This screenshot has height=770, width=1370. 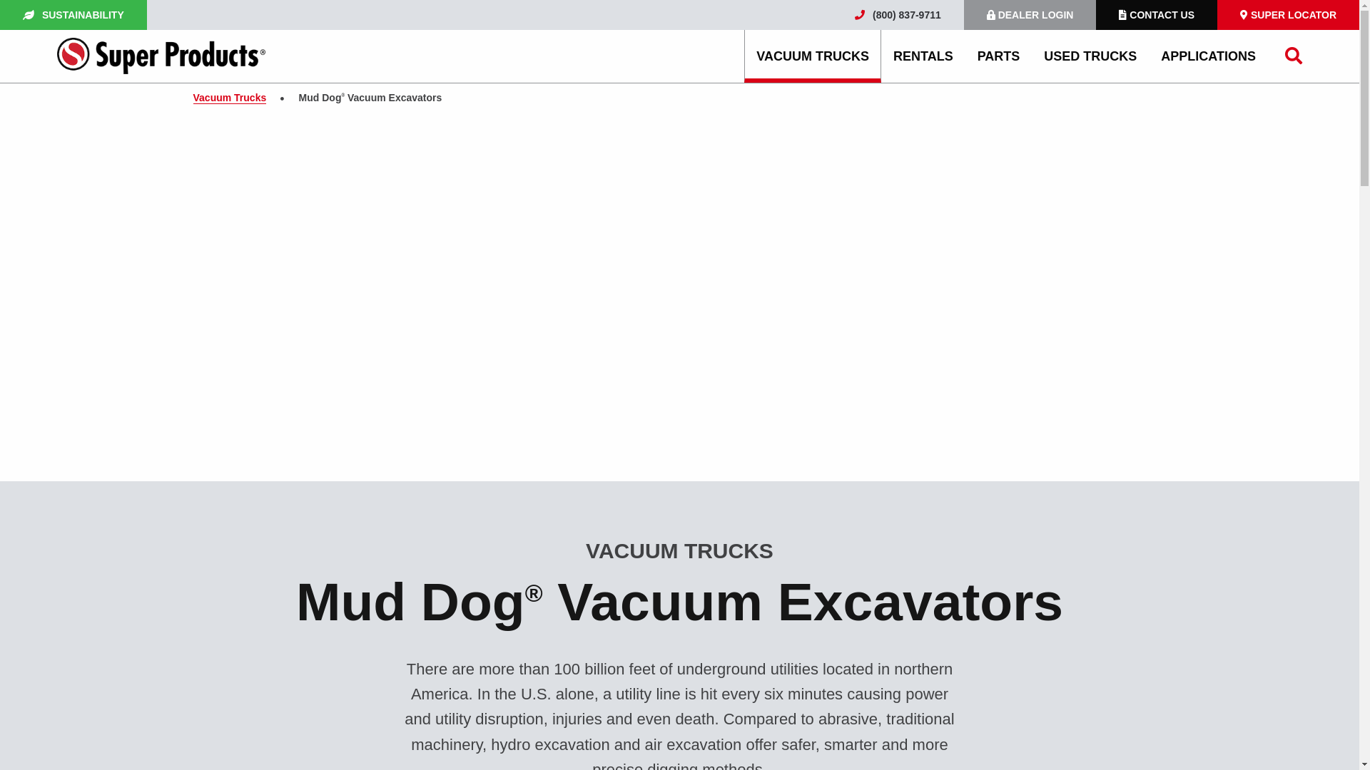 I want to click on USED TRUCKS, so click(x=1090, y=56).